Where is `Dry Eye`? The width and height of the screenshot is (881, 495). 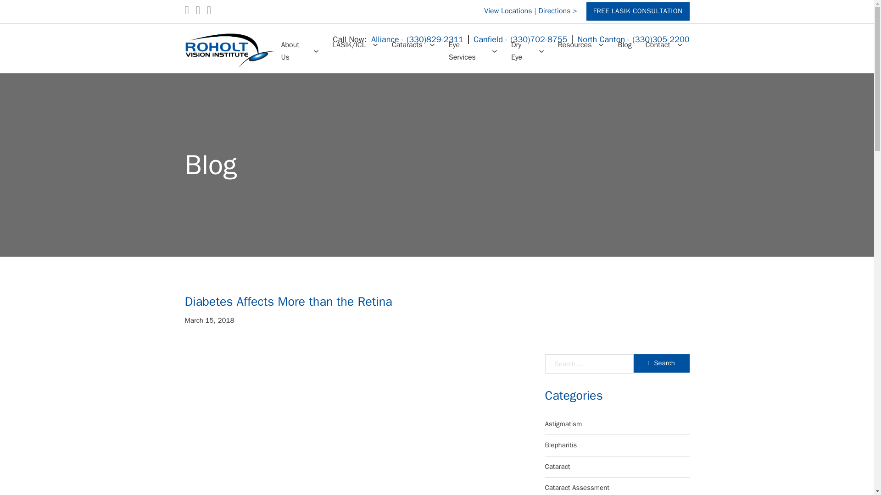
Dry Eye is located at coordinates (521, 51).